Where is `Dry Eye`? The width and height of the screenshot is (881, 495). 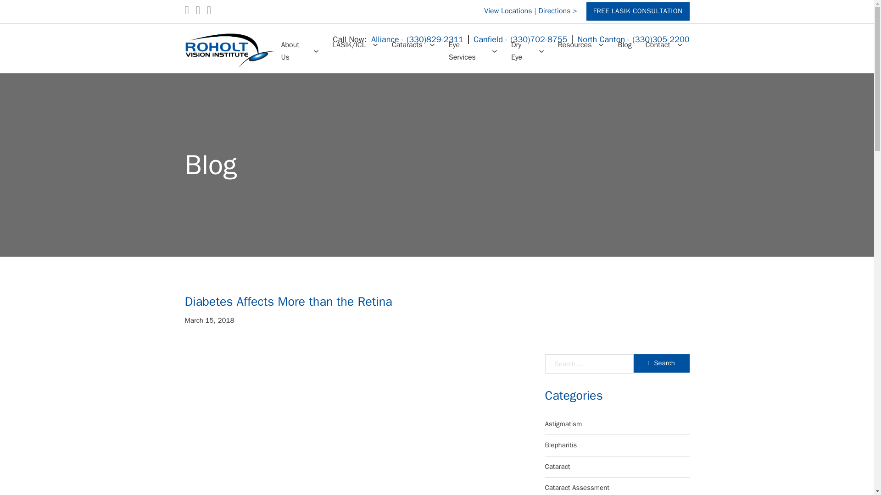
Dry Eye is located at coordinates (521, 51).